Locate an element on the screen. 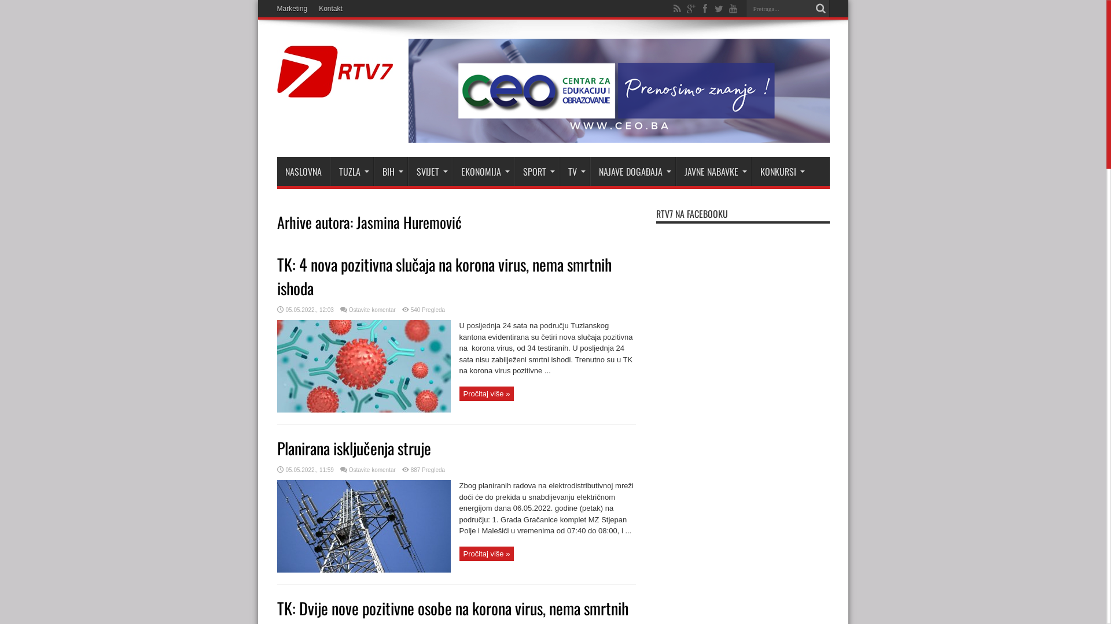 Image resolution: width=1111 pixels, height=624 pixels. SVIJET is located at coordinates (429, 172).